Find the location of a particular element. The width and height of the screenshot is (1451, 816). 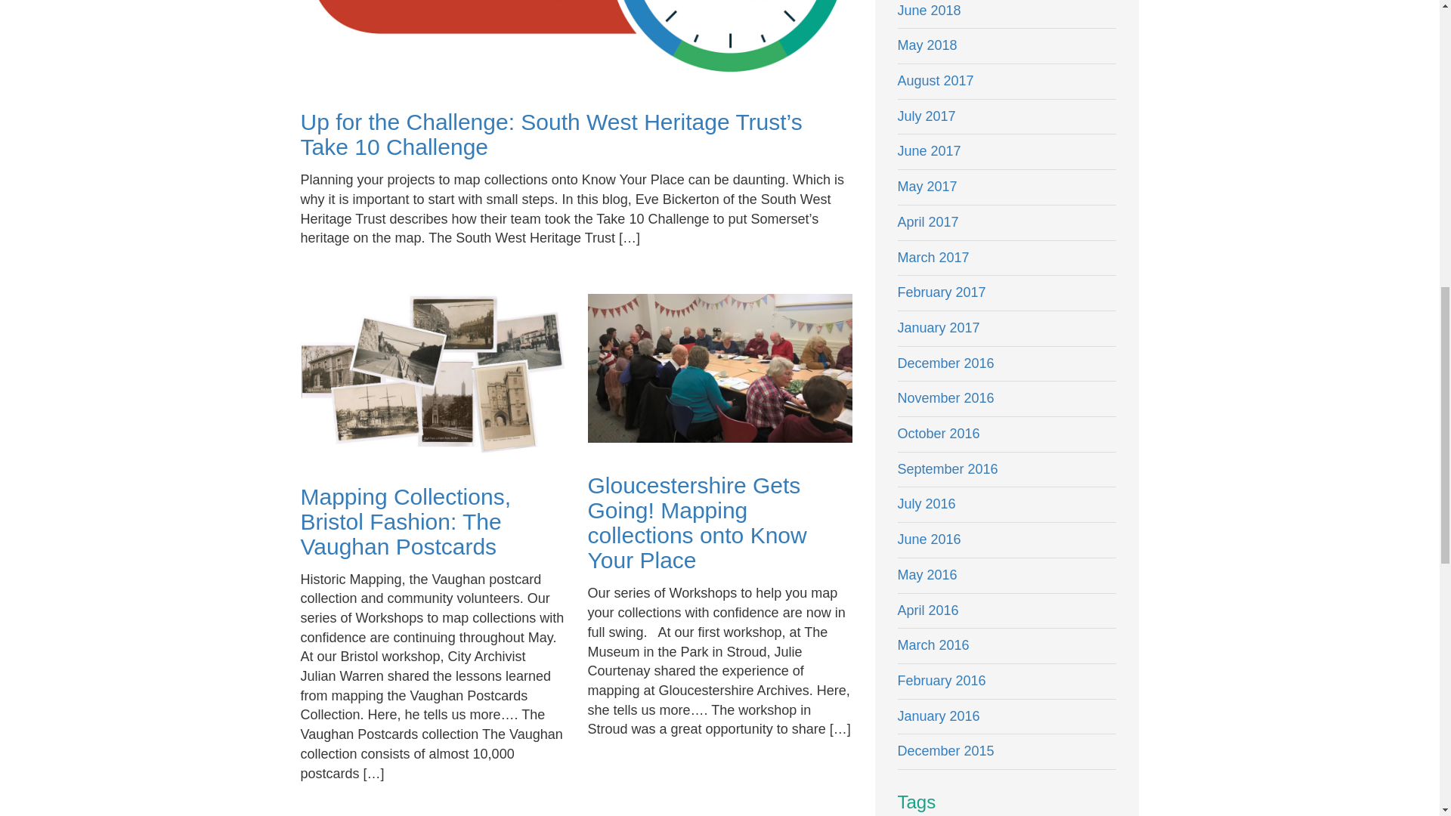

March 2016 is located at coordinates (1007, 646).